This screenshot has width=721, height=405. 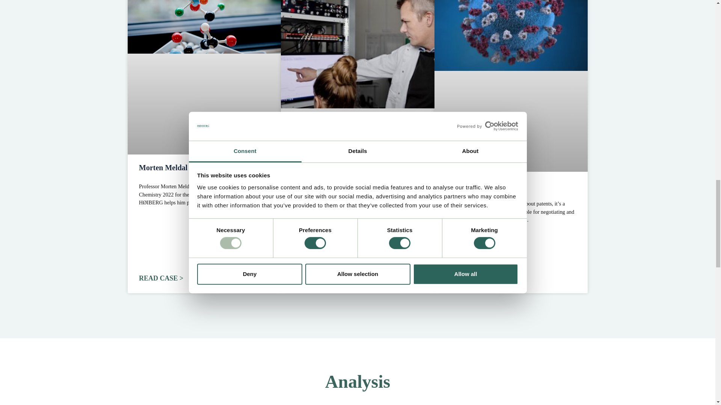 I want to click on Morten Meldal, so click(x=204, y=26).